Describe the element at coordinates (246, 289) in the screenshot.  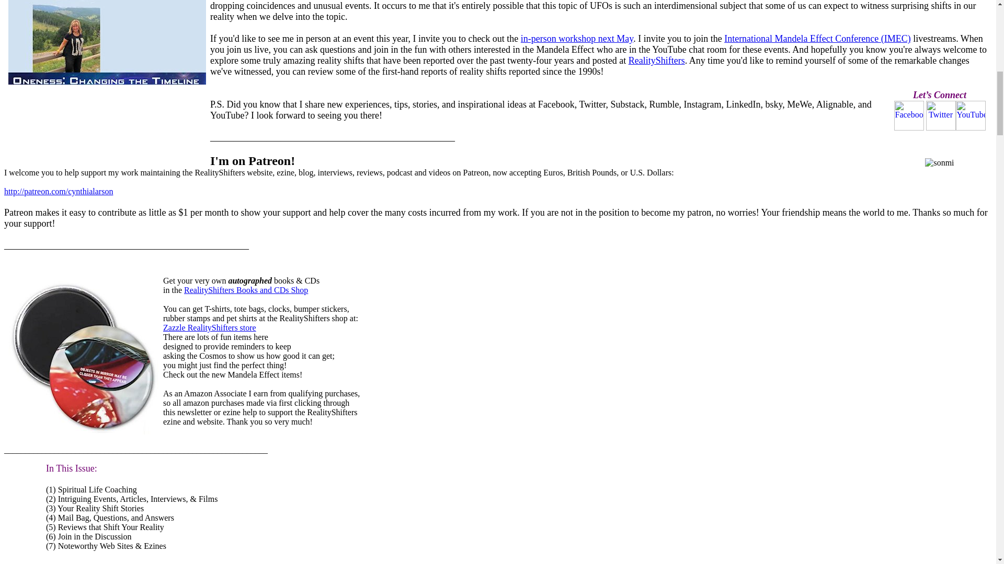
I see `RealityShifters Books and CDs Shop` at that location.